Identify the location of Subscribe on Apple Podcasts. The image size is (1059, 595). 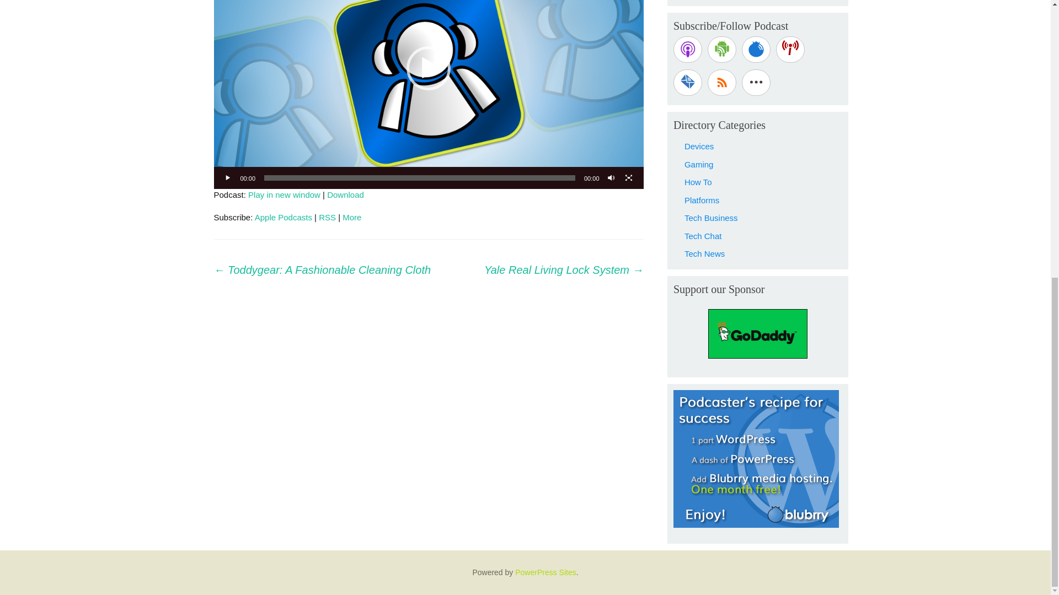
(687, 50).